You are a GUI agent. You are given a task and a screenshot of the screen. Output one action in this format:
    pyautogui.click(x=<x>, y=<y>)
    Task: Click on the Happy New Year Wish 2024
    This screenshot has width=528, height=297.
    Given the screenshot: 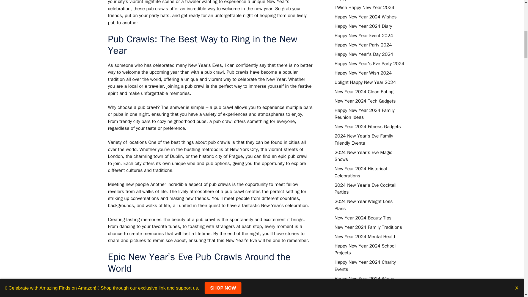 What is the action you would take?
    pyautogui.click(x=363, y=73)
    